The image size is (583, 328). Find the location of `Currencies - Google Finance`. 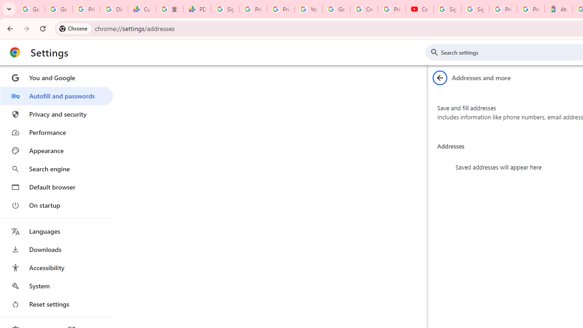

Currencies - Google Finance is located at coordinates (141, 9).